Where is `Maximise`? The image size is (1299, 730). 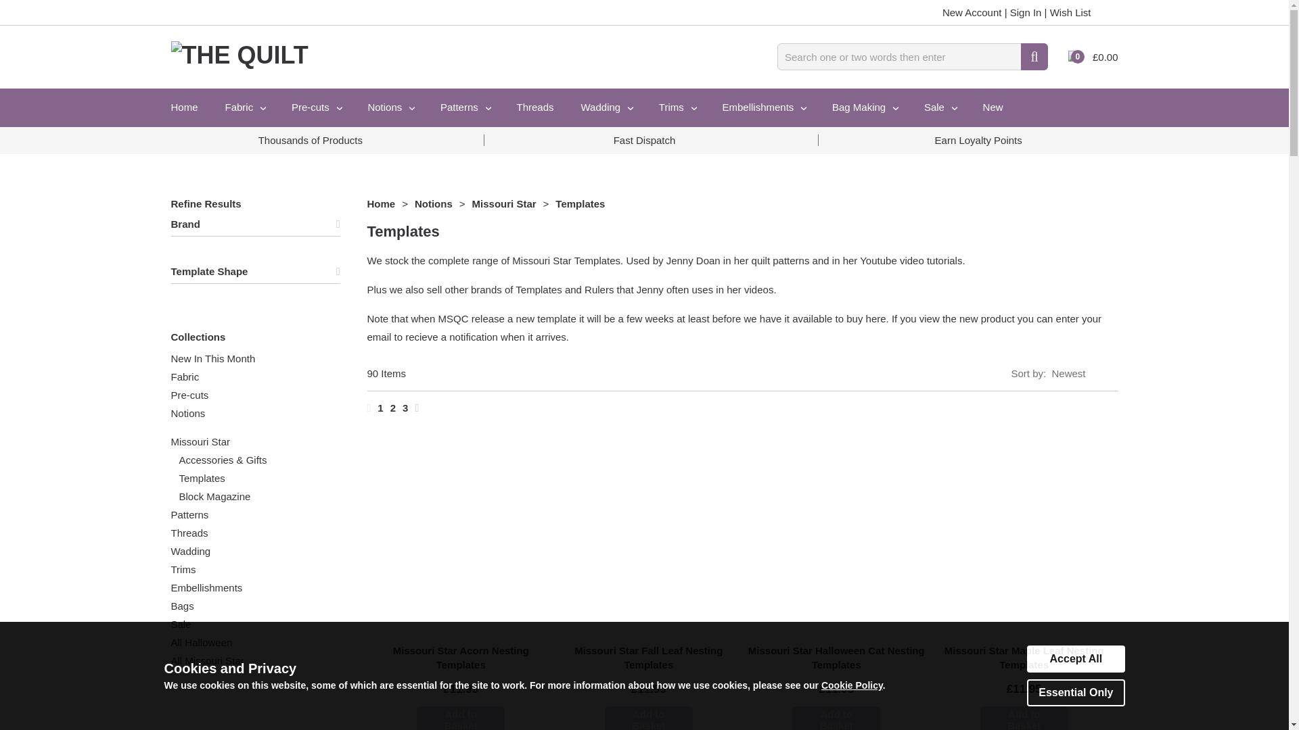 Maximise is located at coordinates (248, 272).